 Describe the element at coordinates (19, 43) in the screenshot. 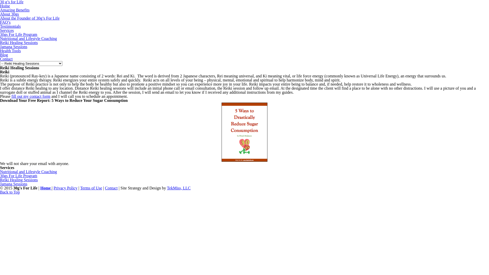

I see `Reiki Healing Sessions` at that location.